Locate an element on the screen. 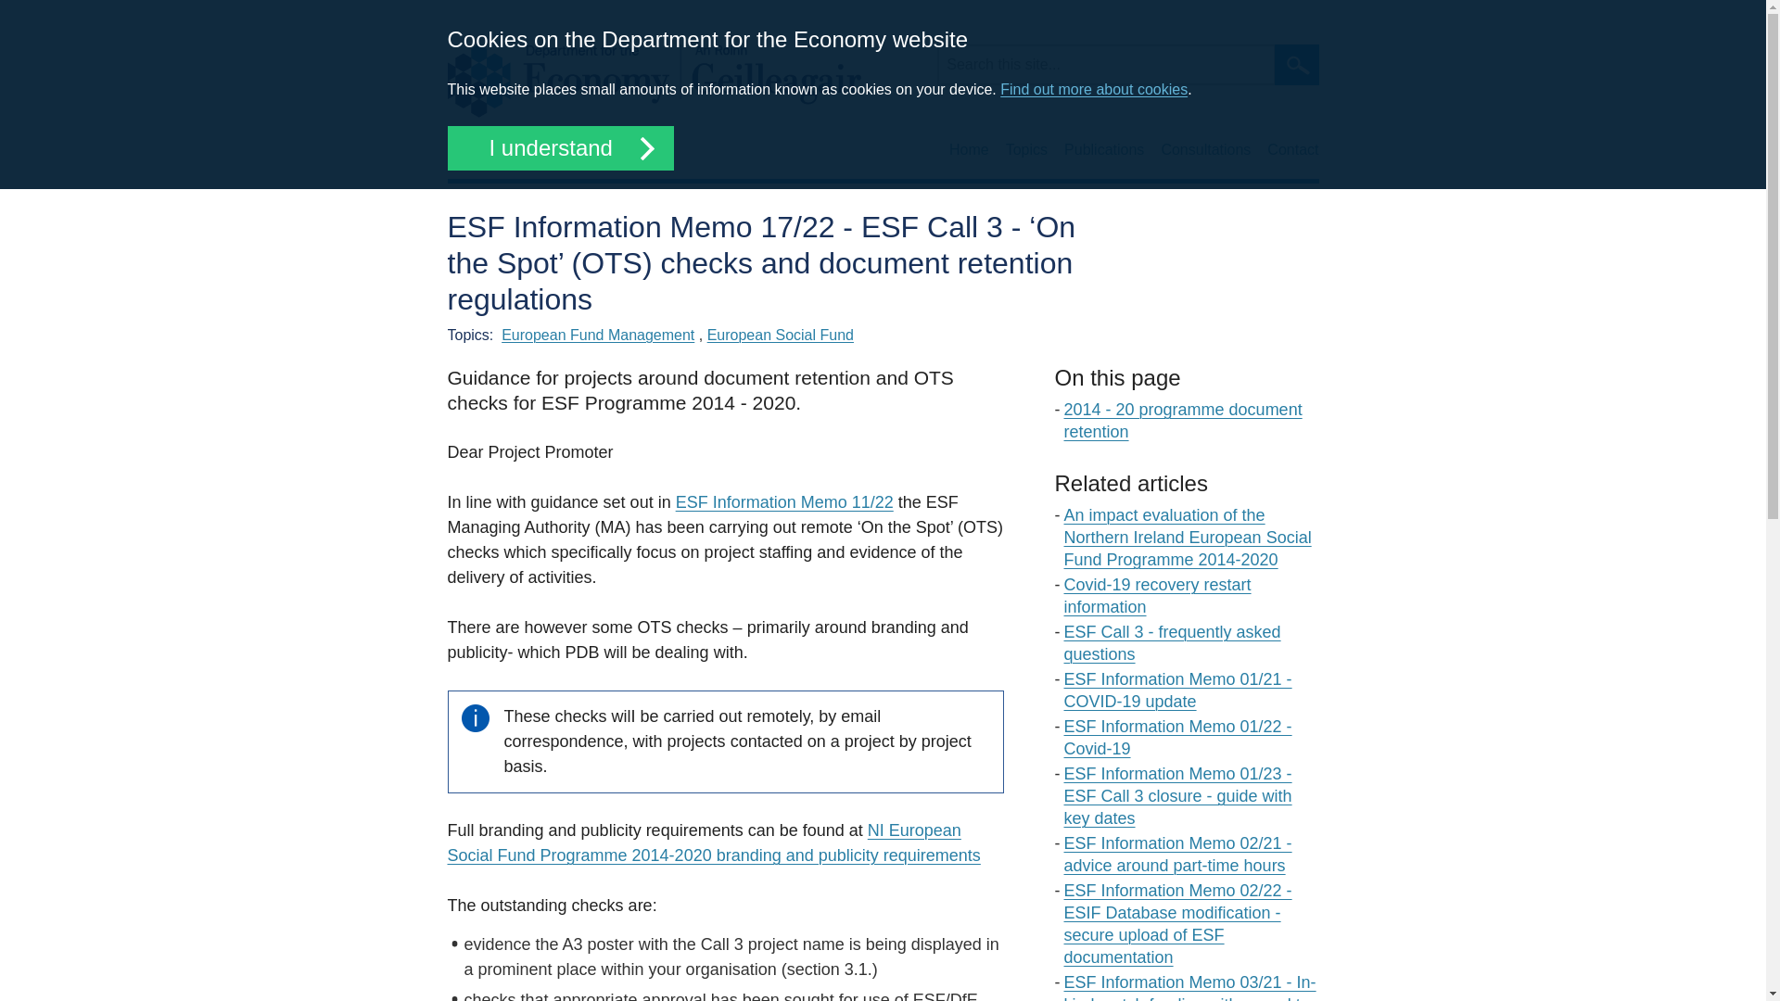  European Fund Management is located at coordinates (597, 336).